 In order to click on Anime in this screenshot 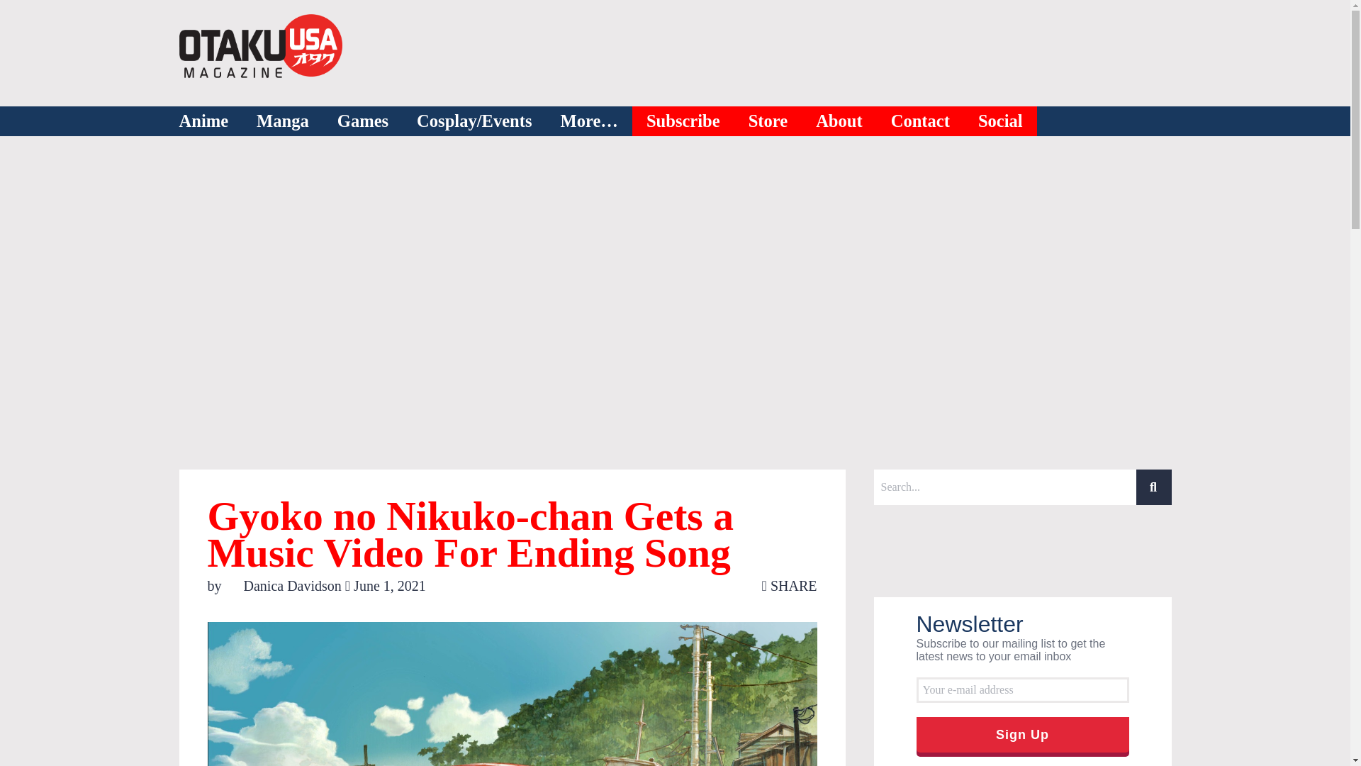, I will do `click(203, 121)`.